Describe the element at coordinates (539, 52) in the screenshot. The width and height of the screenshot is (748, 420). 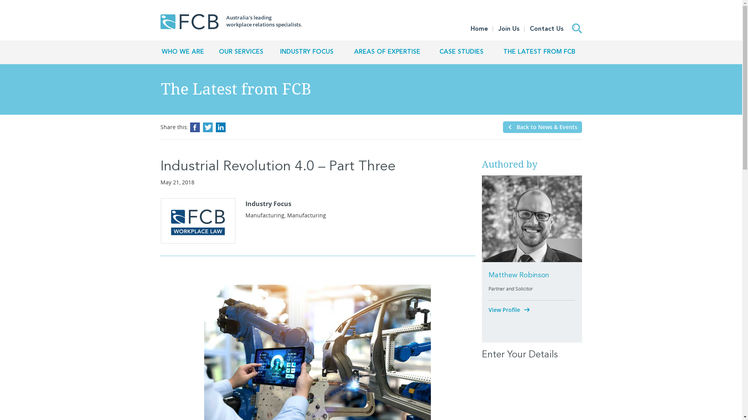
I see `THE LATEST FROM FCB` at that location.